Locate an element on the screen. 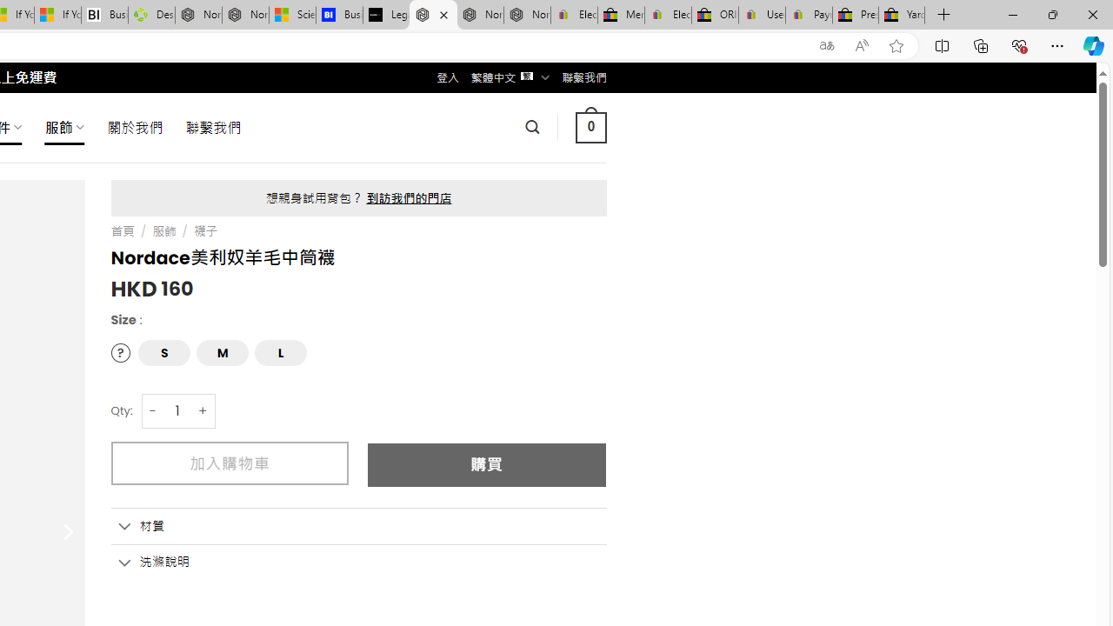  Press Room - eBay Inc. is located at coordinates (855, 16).